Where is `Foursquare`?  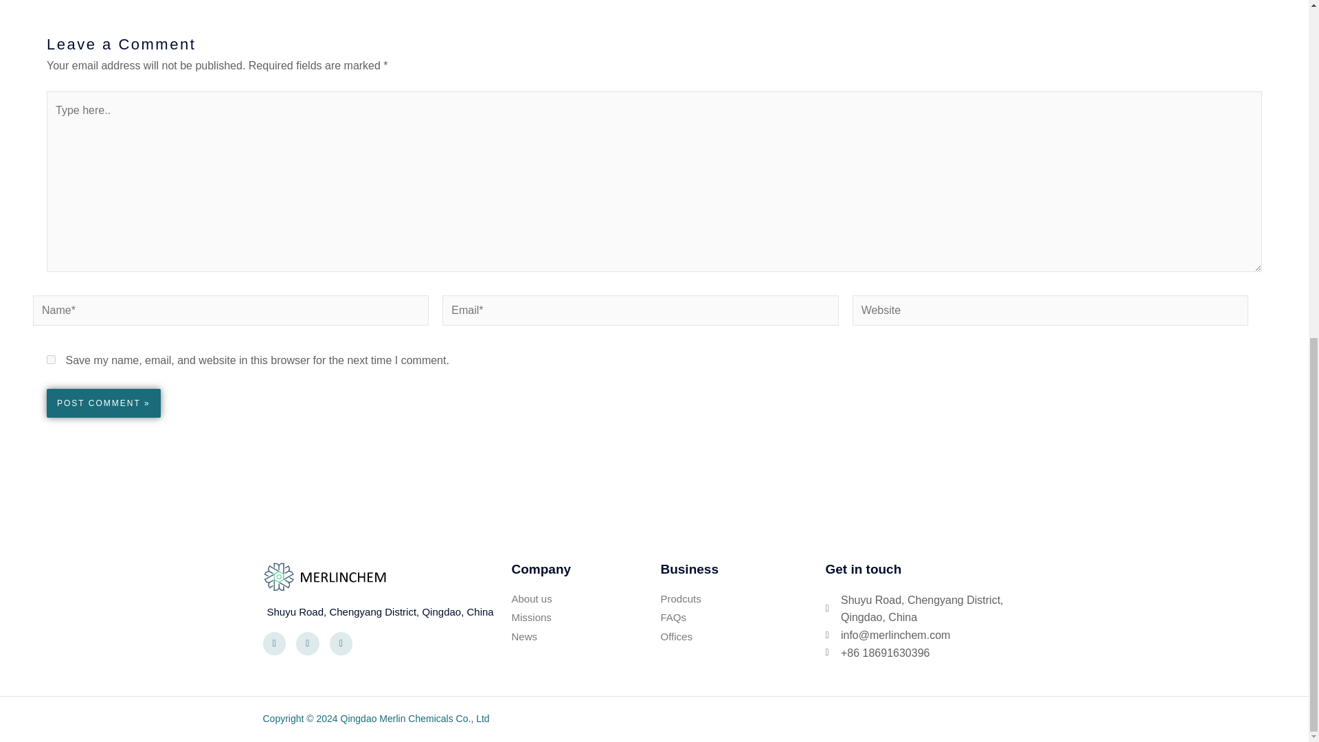
Foursquare is located at coordinates (341, 643).